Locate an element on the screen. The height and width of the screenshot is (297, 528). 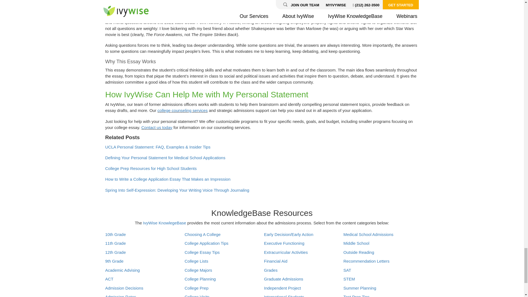
Admission Rates is located at coordinates (120, 295).